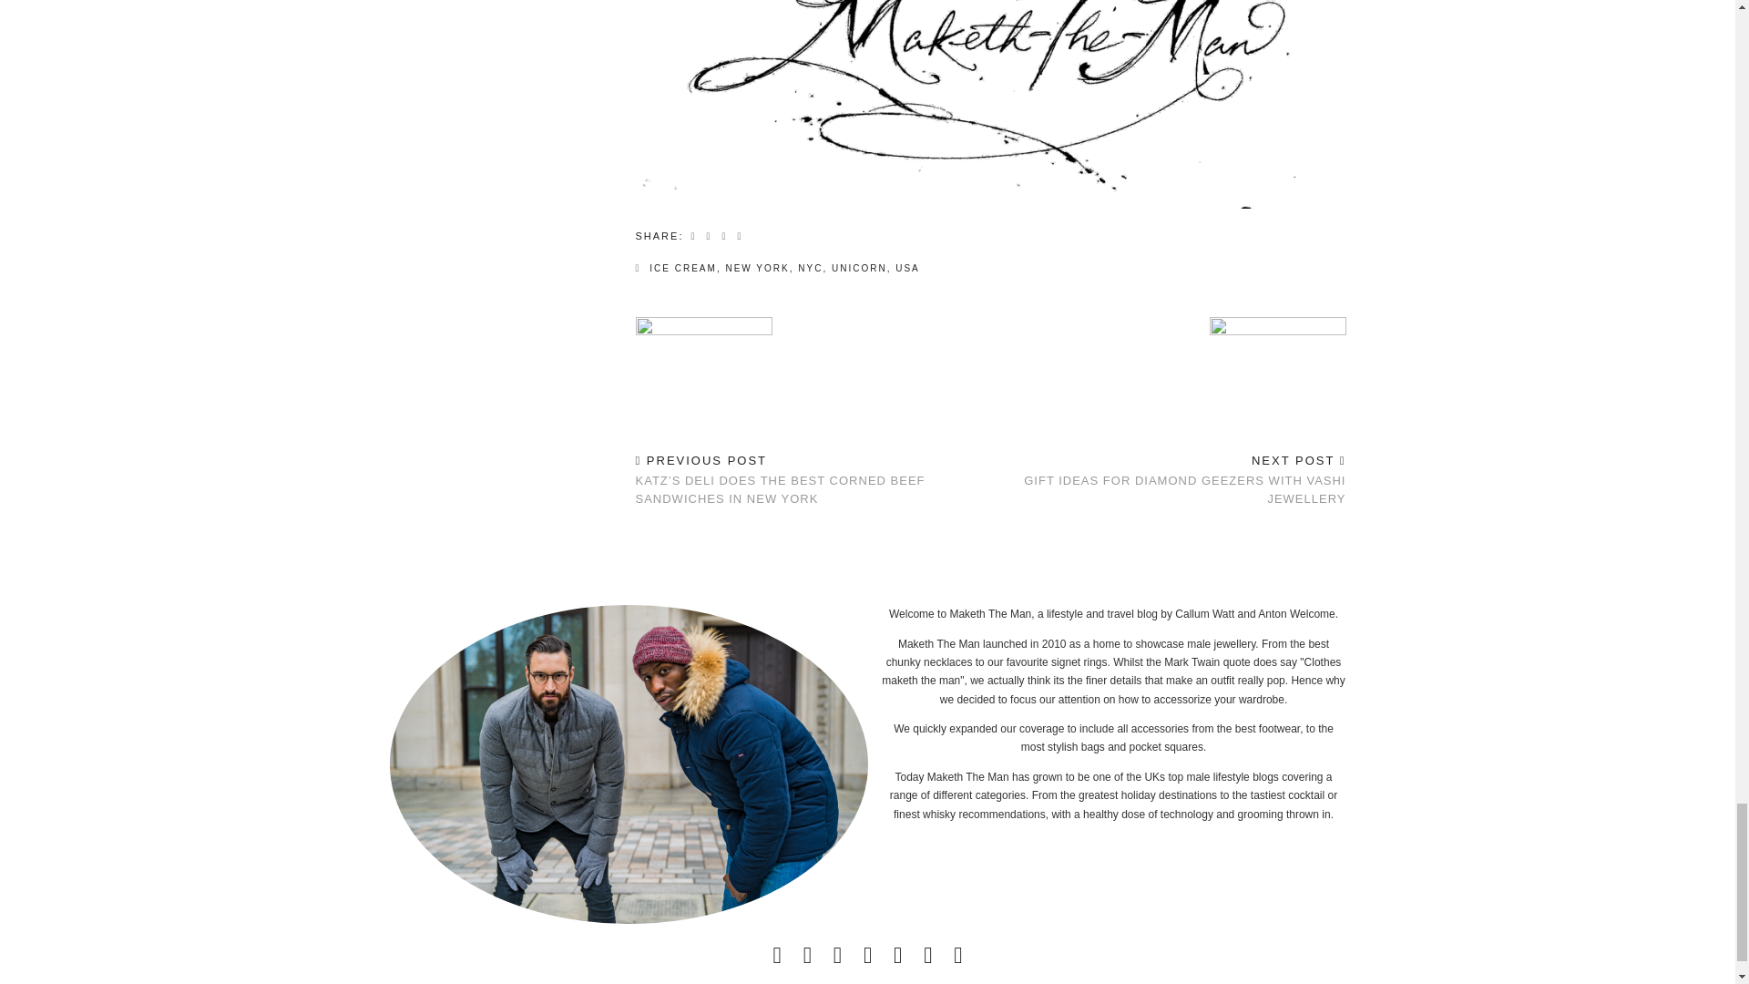  What do you see at coordinates (859, 268) in the screenshot?
I see `UNICORN` at bounding box center [859, 268].